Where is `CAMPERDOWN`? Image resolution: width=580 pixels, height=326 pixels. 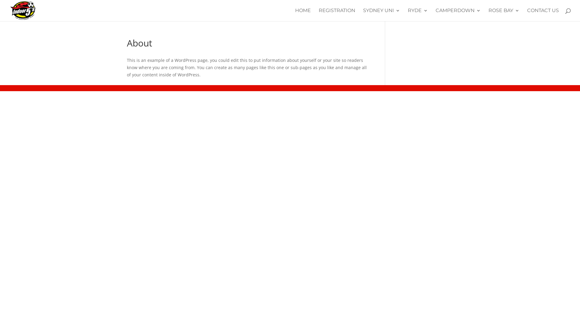
CAMPERDOWN is located at coordinates (458, 15).